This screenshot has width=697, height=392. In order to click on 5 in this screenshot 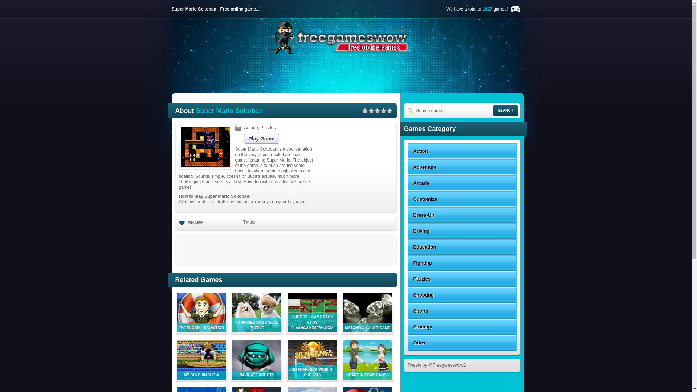, I will do `click(389, 110)`.